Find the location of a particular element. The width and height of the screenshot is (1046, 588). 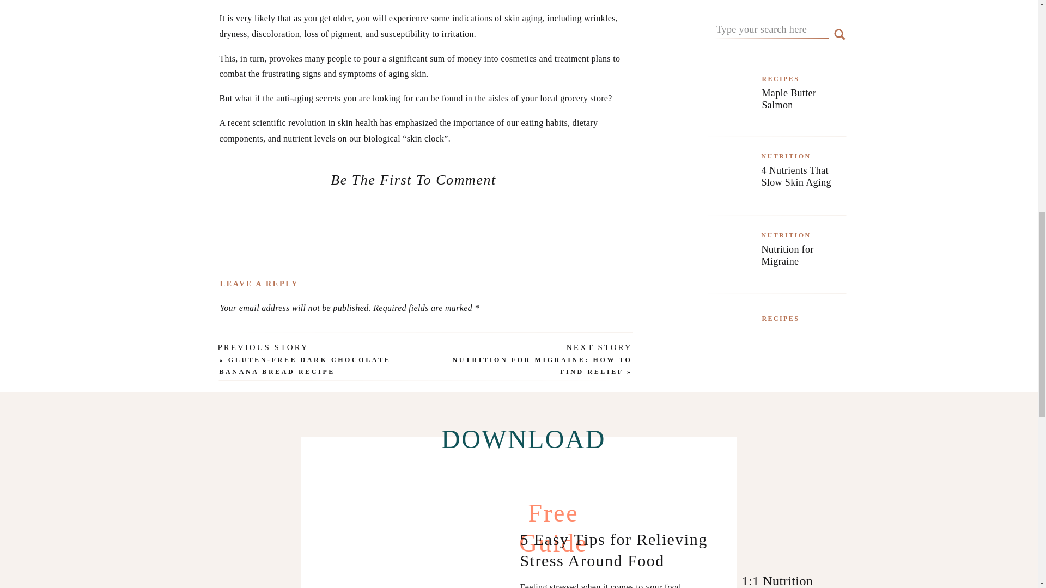

Andy De Santis. is located at coordinates (467, 252).